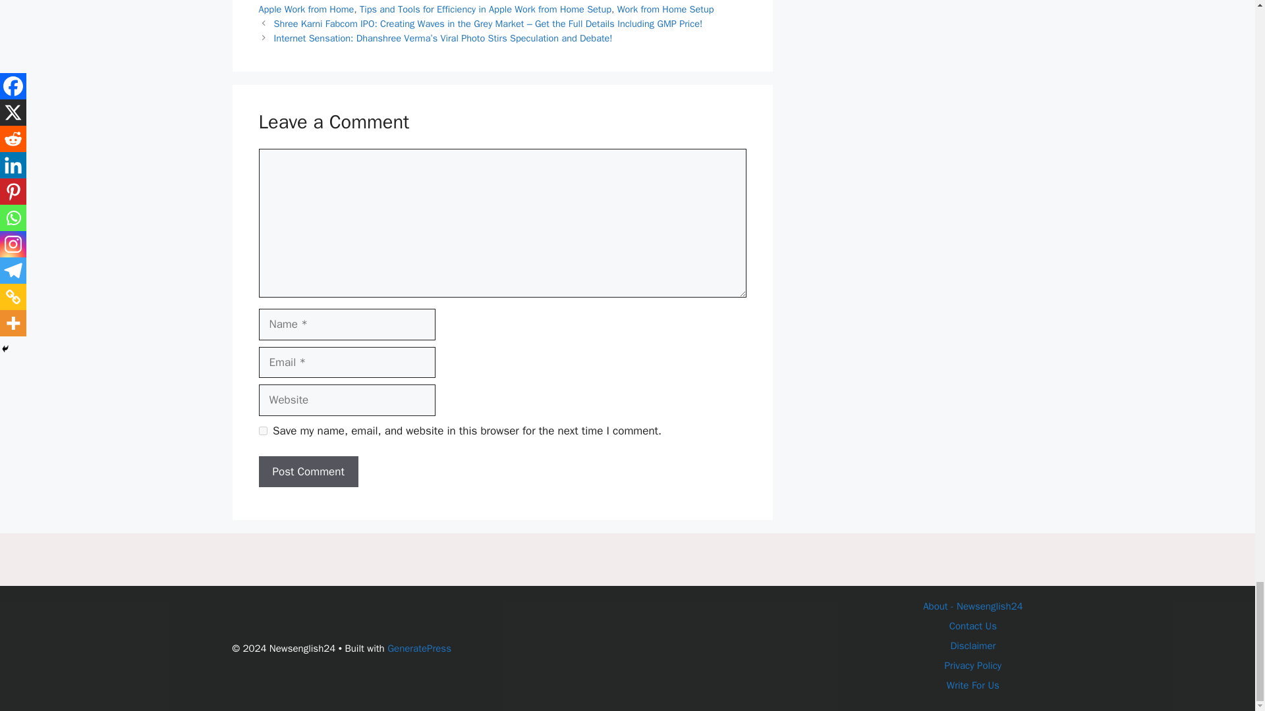 The image size is (1265, 711). What do you see at coordinates (308, 471) in the screenshot?
I see `Post Comment` at bounding box center [308, 471].